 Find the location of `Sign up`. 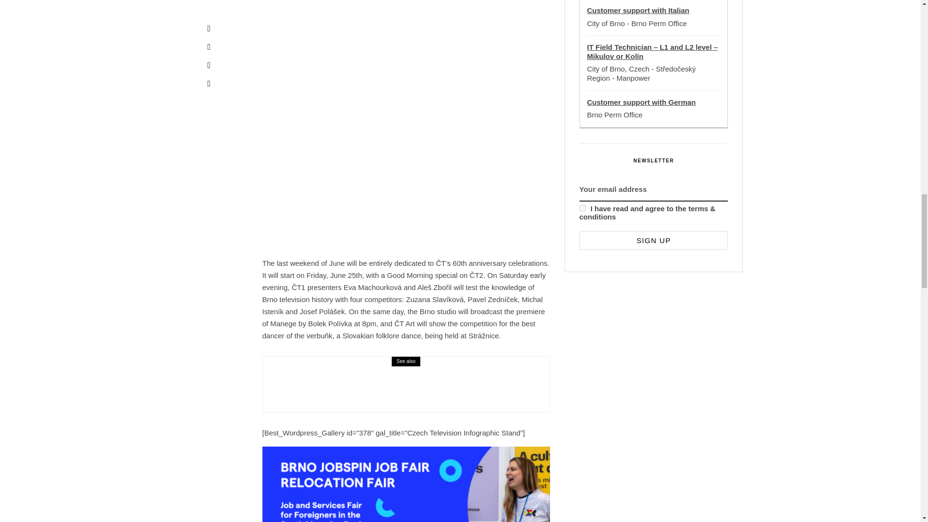

Sign up is located at coordinates (653, 241).